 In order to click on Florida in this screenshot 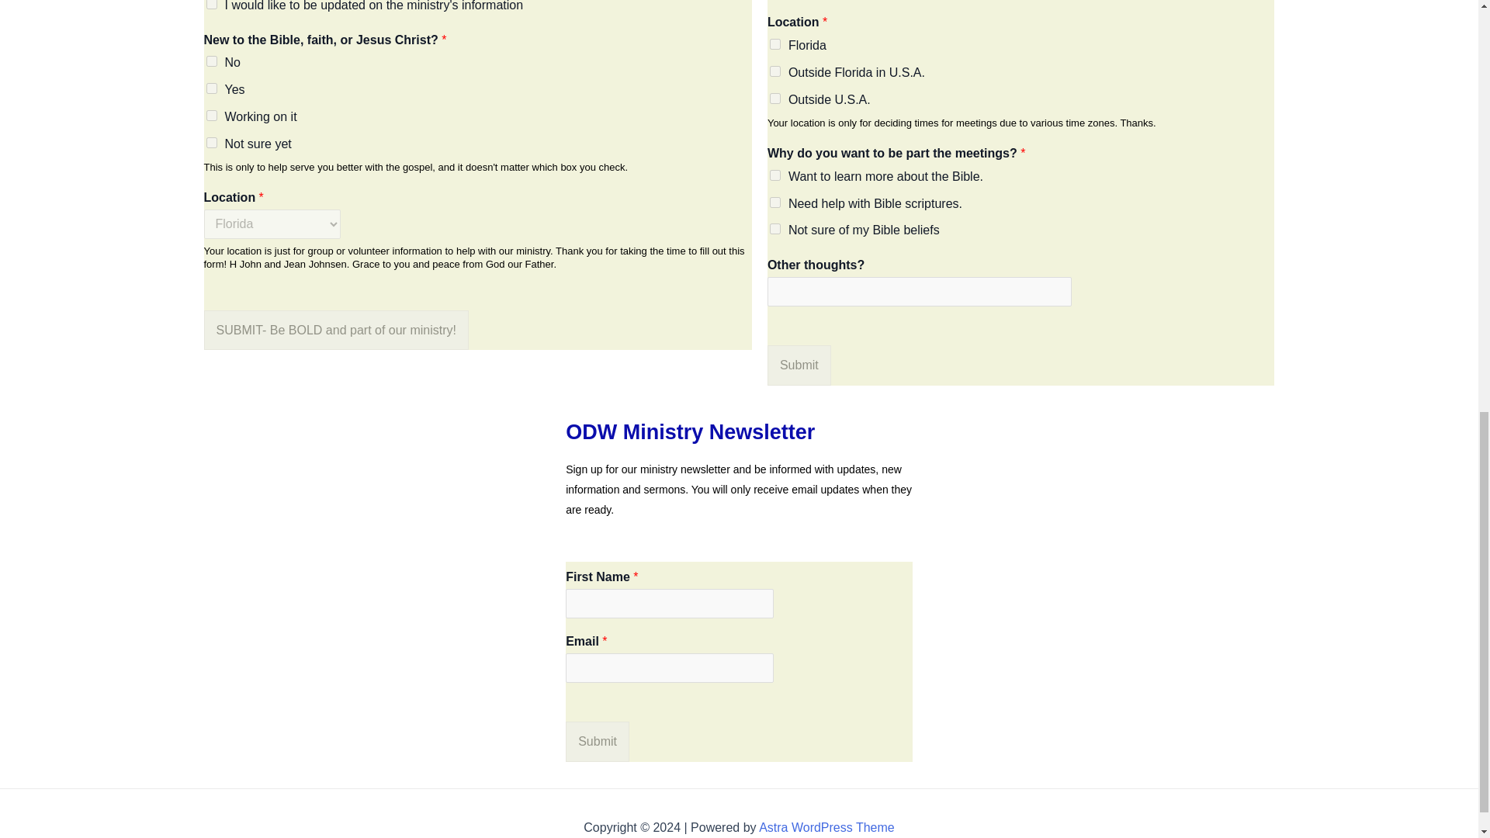, I will do `click(775, 43)`.